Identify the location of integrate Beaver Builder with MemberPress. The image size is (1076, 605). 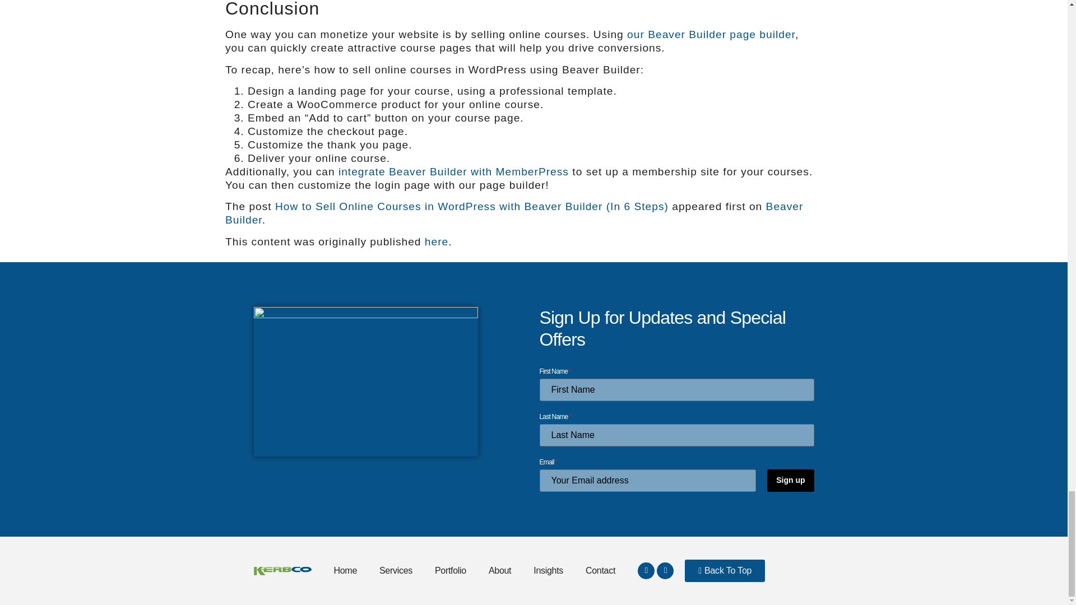
(454, 171).